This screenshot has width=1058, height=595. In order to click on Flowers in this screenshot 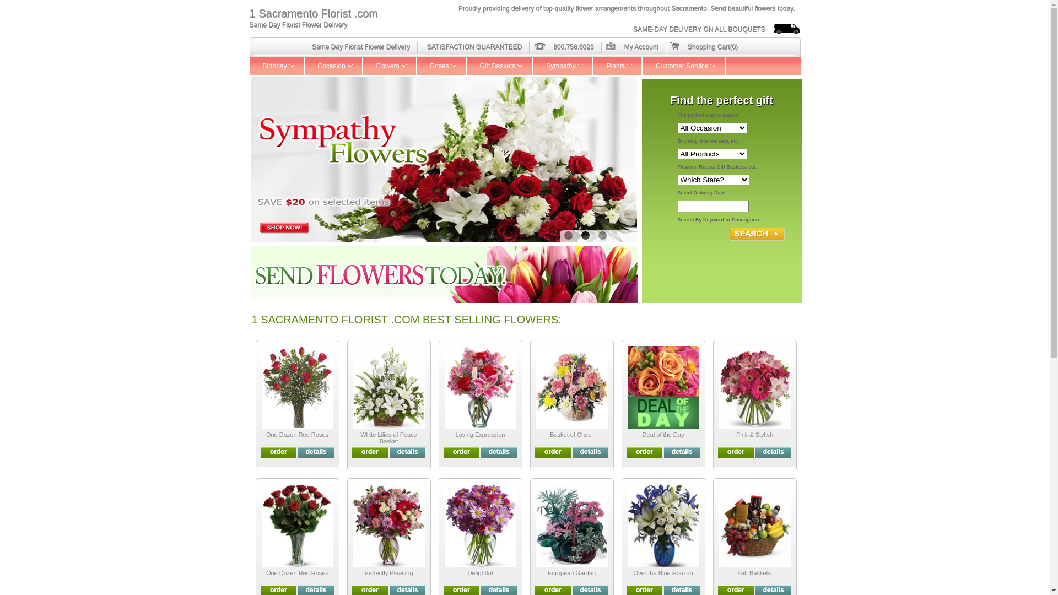, I will do `click(390, 66)`.